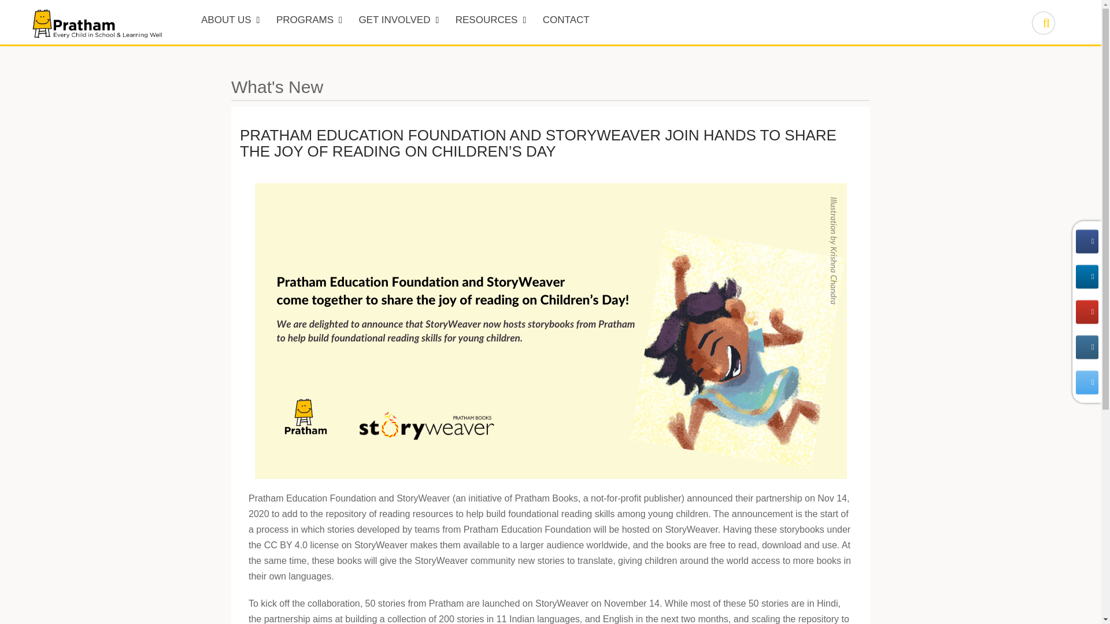  Describe the element at coordinates (1086, 382) in the screenshot. I see `Twitter` at that location.